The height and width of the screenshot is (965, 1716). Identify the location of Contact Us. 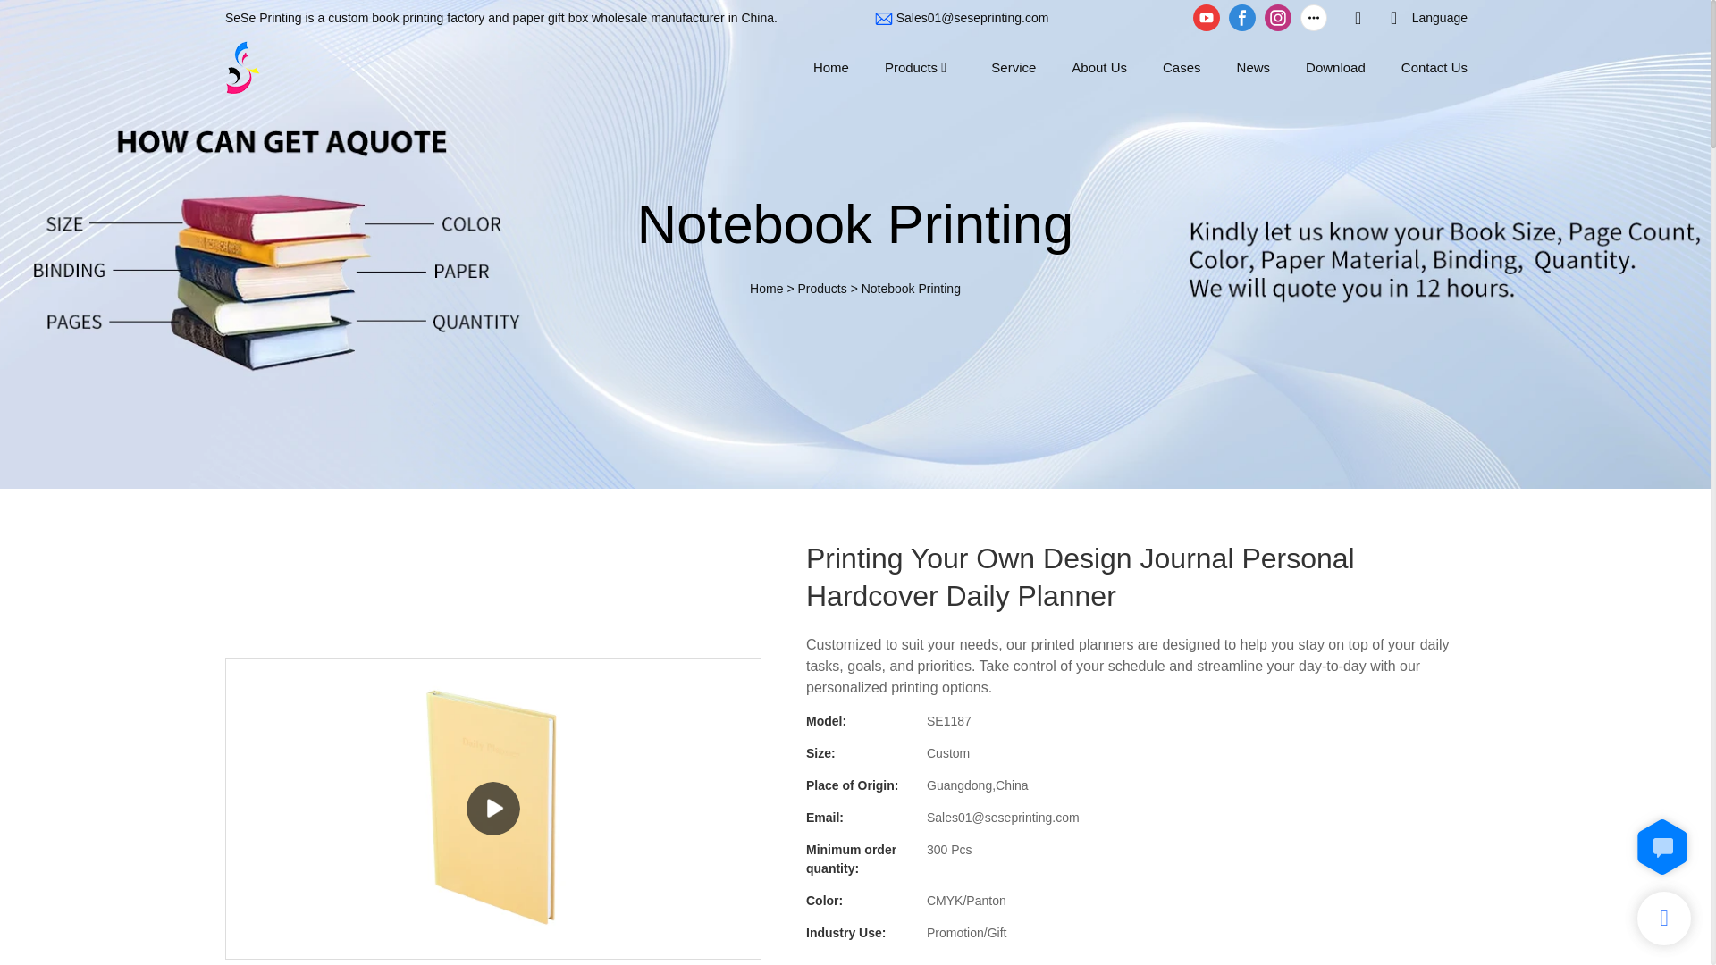
(1434, 66).